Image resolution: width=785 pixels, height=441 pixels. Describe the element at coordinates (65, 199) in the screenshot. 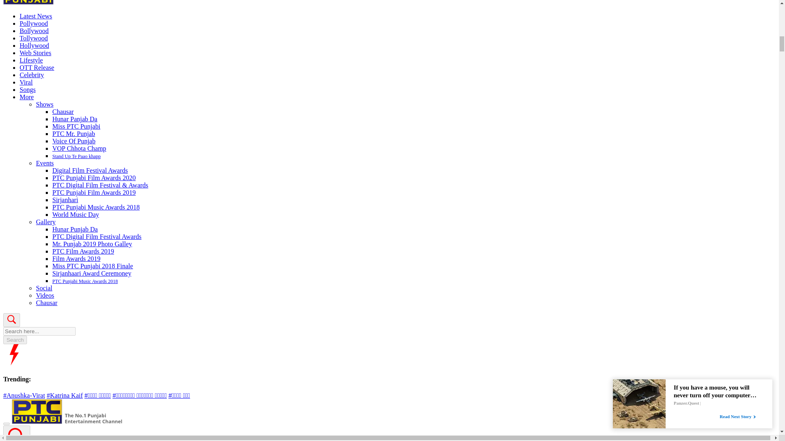

I see `Sirjanhari` at that location.